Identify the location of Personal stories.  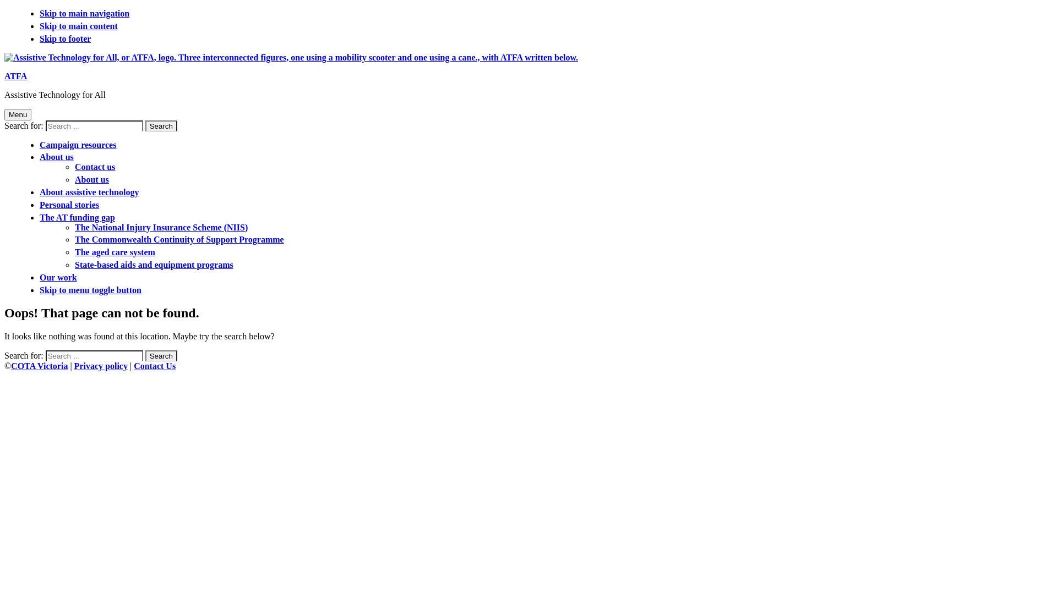
(69, 205).